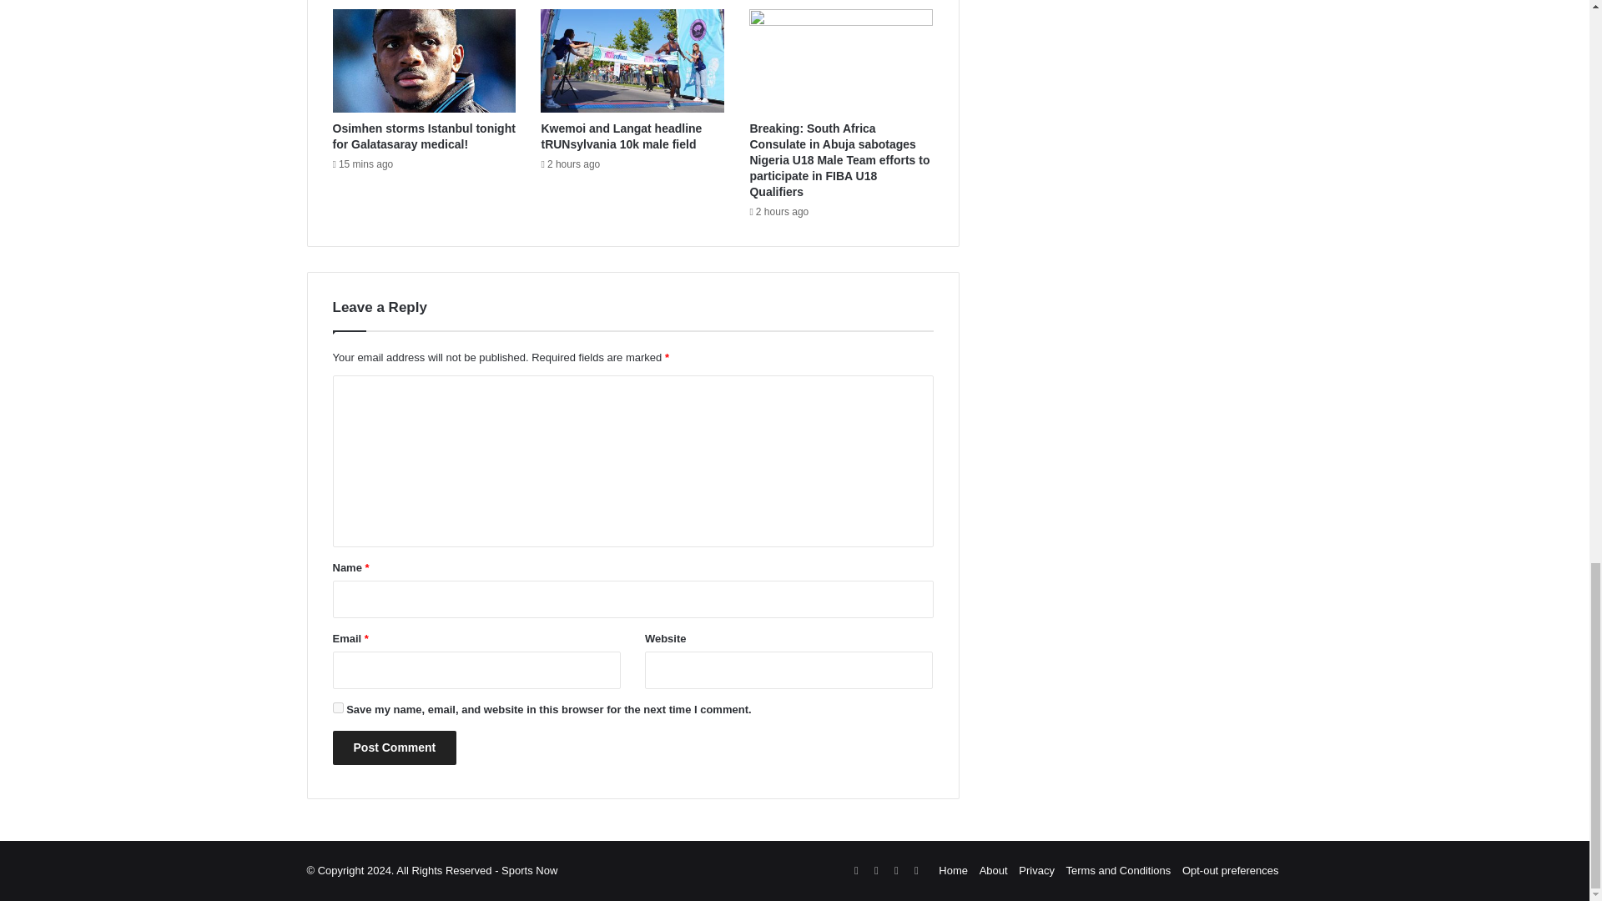 This screenshot has height=901, width=1602. Describe the element at coordinates (422, 136) in the screenshot. I see `Osimhen storms Istanbul tonight for Galatasaray medical!` at that location.